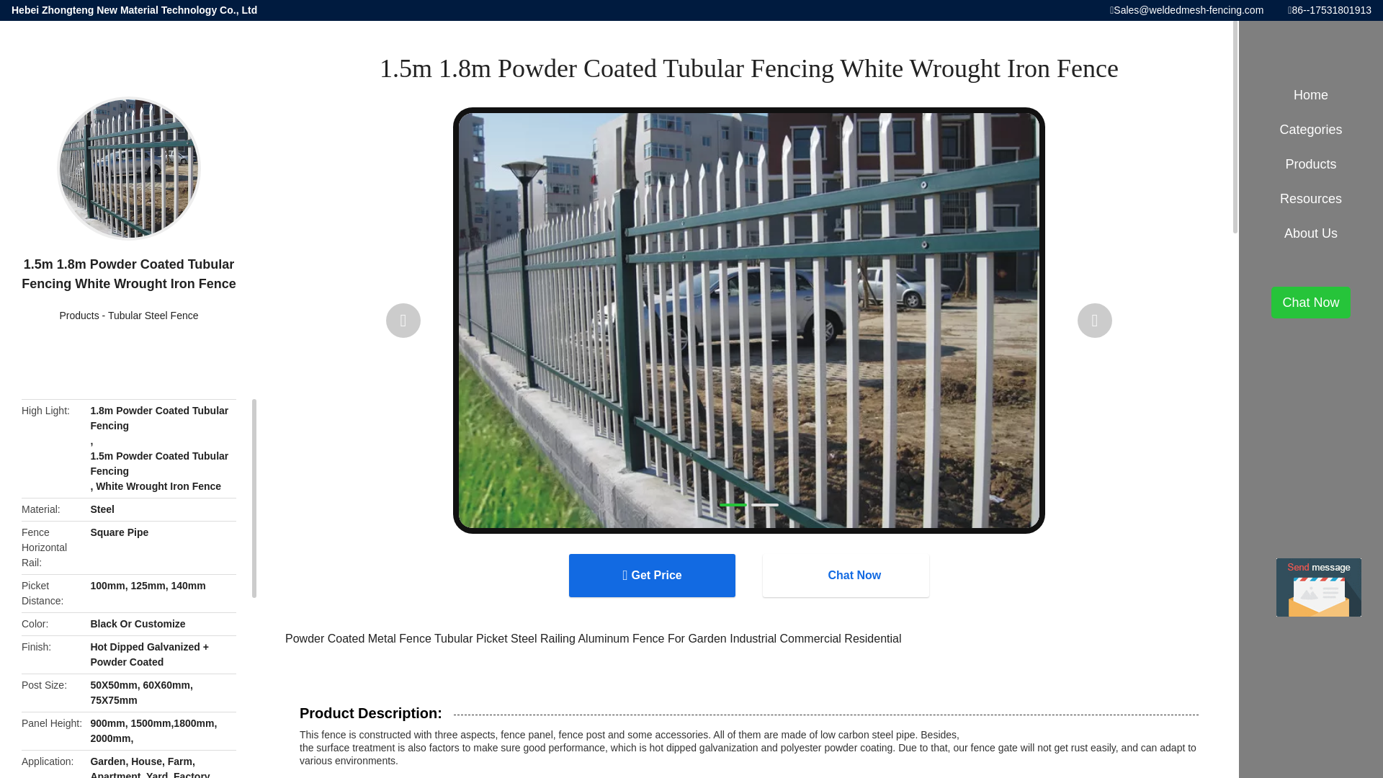 The width and height of the screenshot is (1383, 778). Describe the element at coordinates (846, 575) in the screenshot. I see `Chat Now` at that location.